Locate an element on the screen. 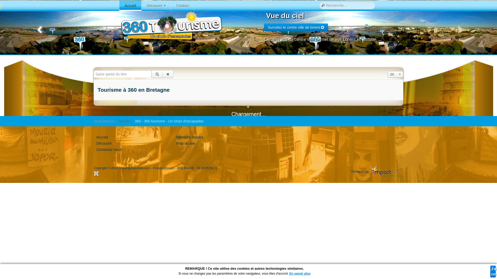  Accueil is located at coordinates (124, 121).